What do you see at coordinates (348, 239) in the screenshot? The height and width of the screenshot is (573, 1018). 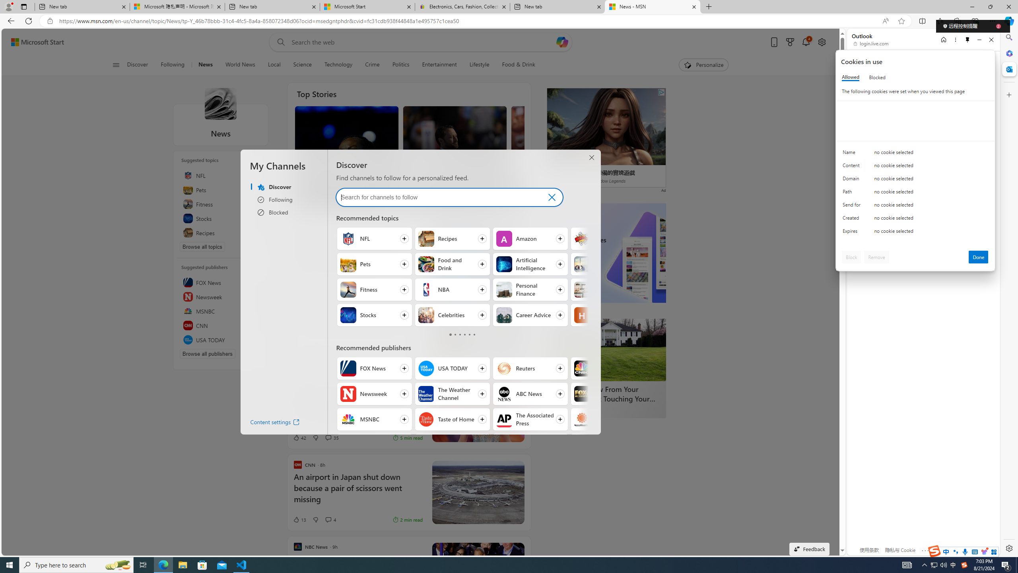 I see `NFL` at bounding box center [348, 239].